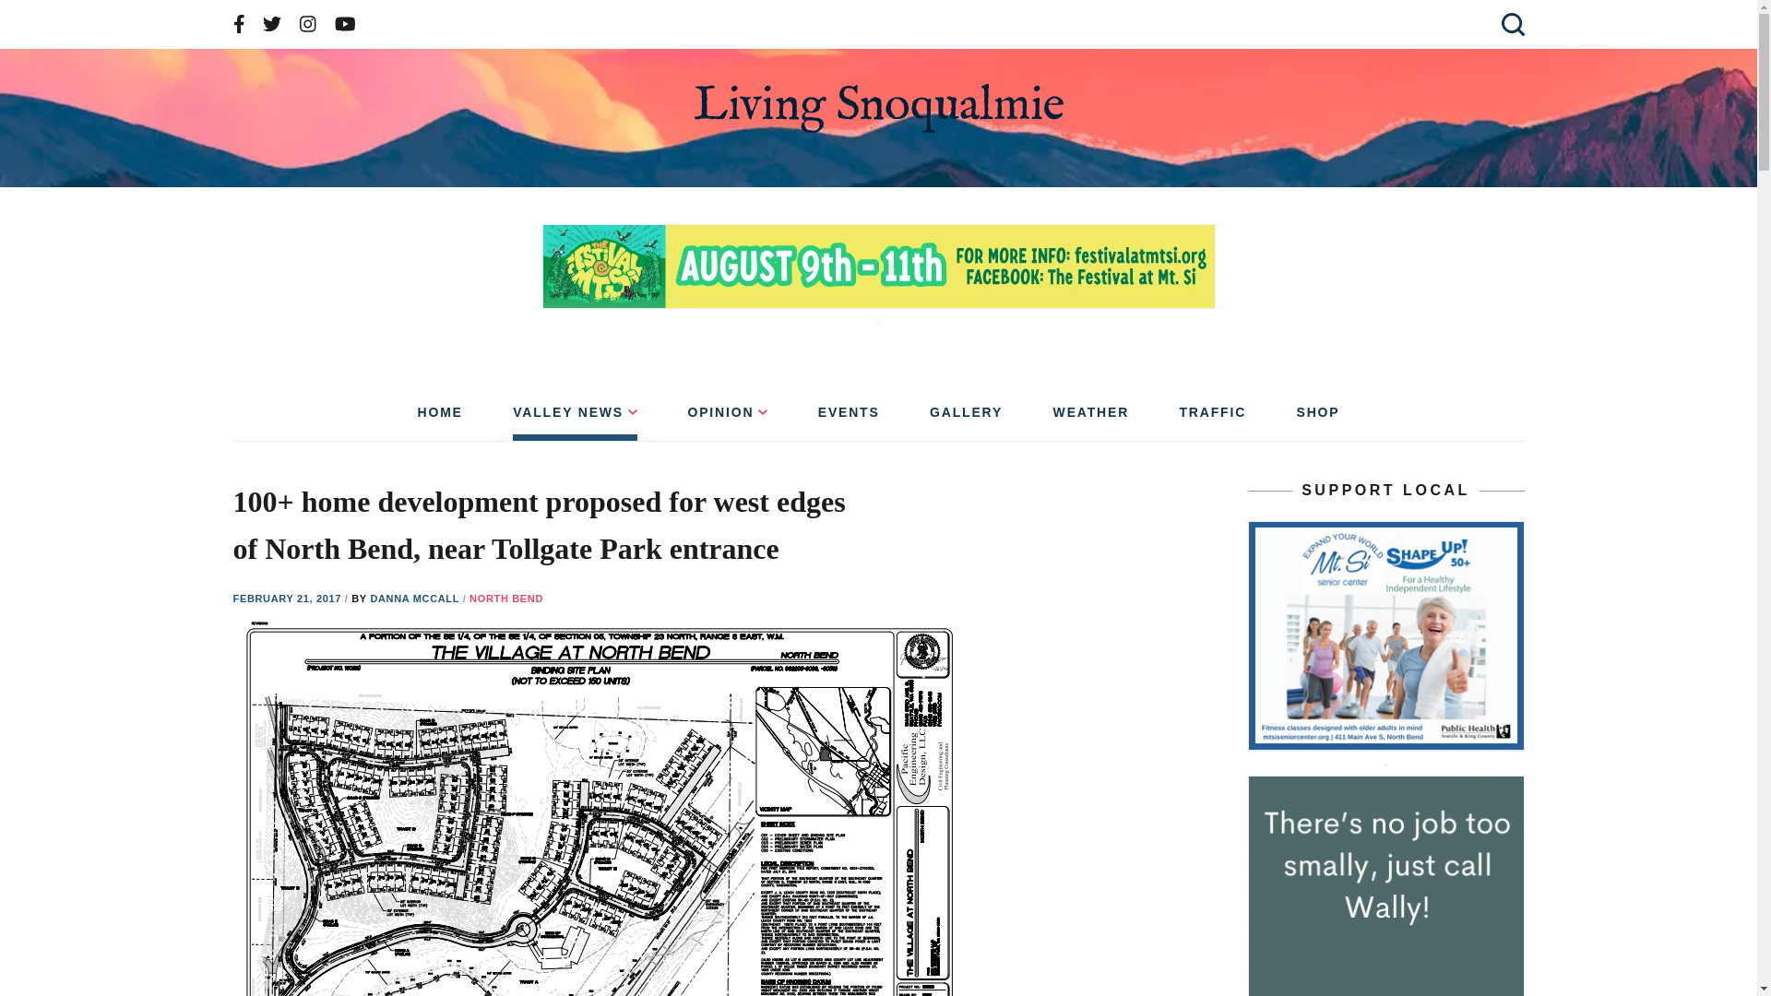 This screenshot has width=1771, height=996. Describe the element at coordinates (1091, 419) in the screenshot. I see `WEATHER` at that location.